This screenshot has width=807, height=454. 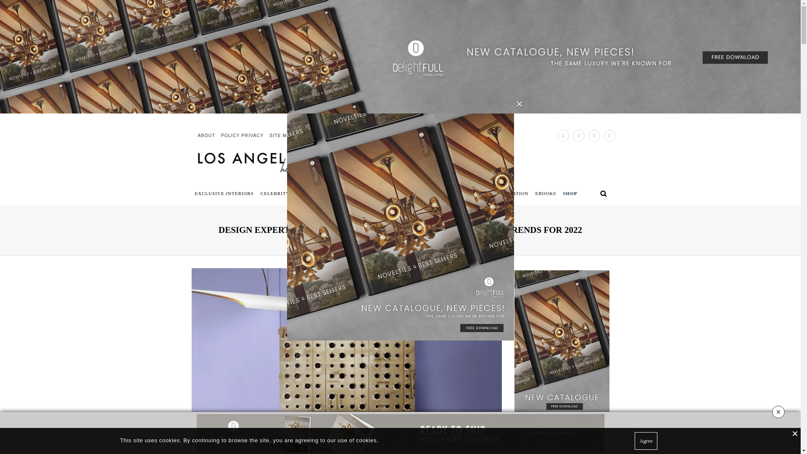 What do you see at coordinates (400, 219) in the screenshot?
I see `EXCLUSIVE INTERIORS` at bounding box center [400, 219].